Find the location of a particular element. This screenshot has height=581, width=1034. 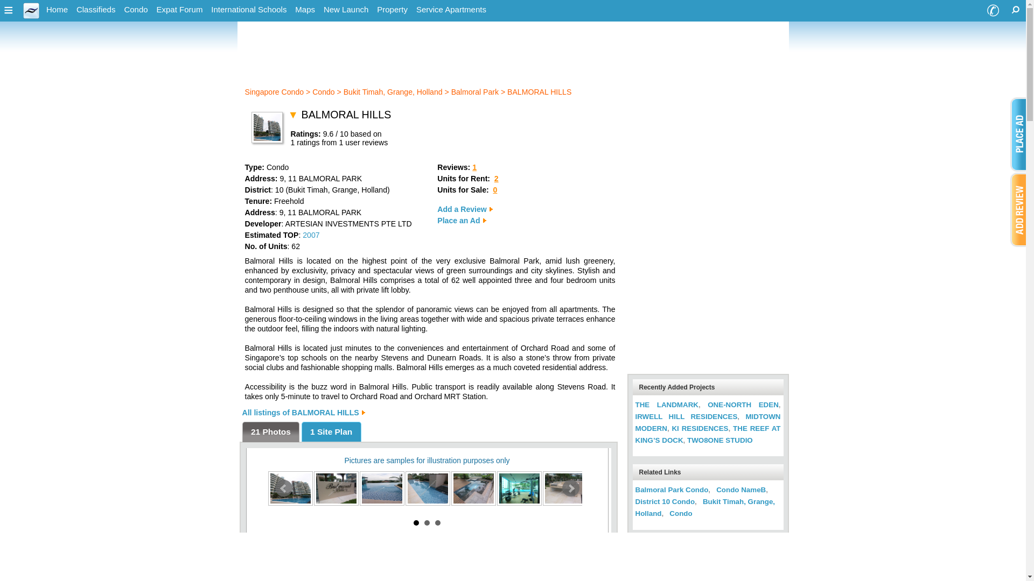

International Schools is located at coordinates (248, 10).